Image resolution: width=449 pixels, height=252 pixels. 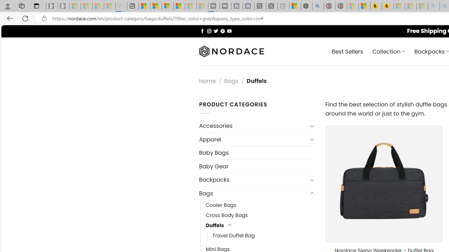 What do you see at coordinates (221, 205) in the screenshot?
I see `Cooler Bags` at bounding box center [221, 205].